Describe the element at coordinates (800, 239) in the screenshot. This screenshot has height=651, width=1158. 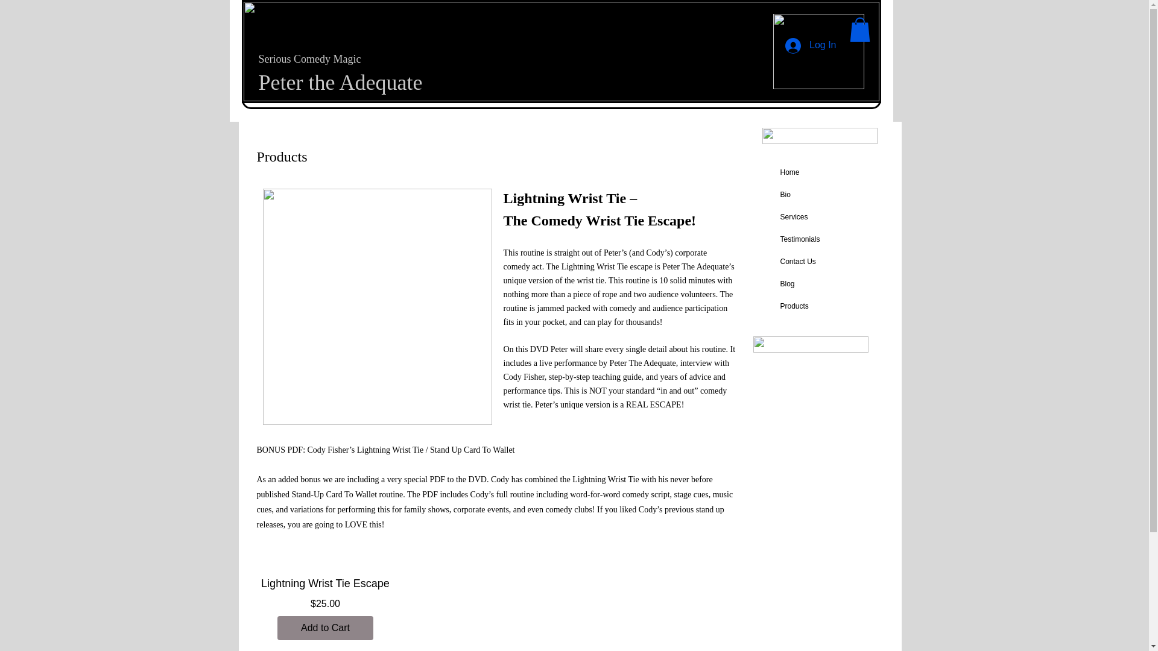
I see `Testimonials` at that location.